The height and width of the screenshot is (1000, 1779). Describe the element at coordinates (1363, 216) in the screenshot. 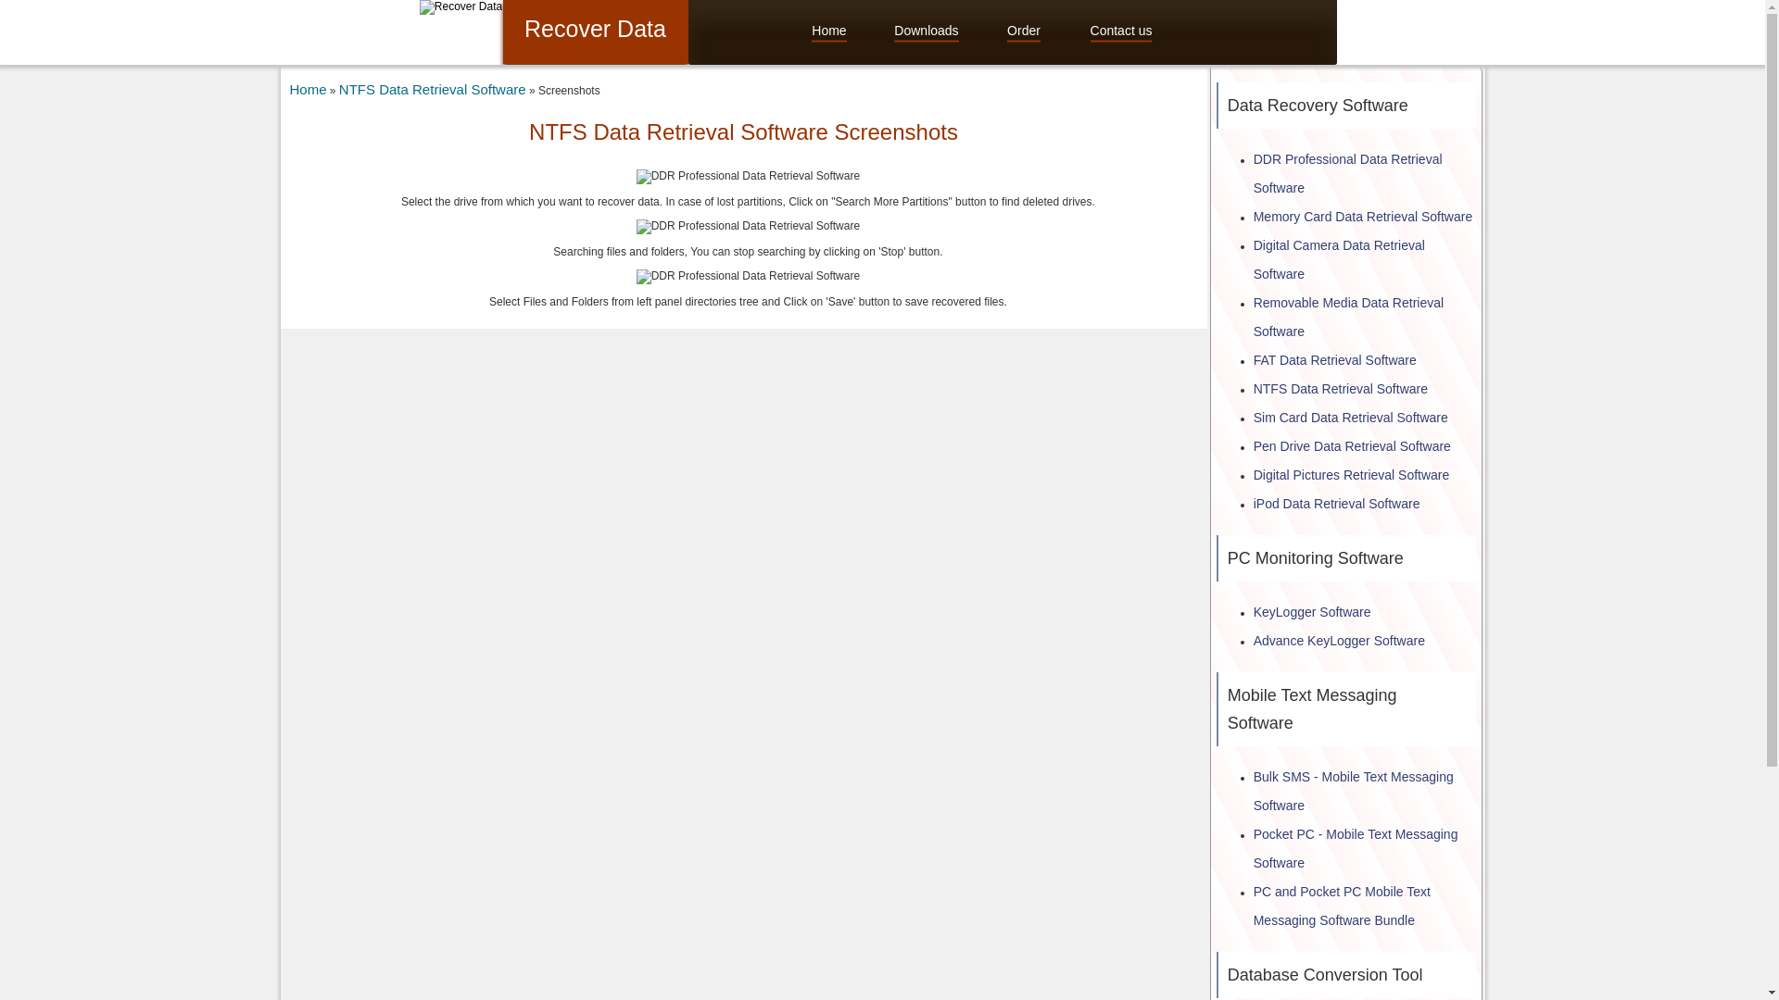

I see `Memory Card Data Retrieval Software` at that location.